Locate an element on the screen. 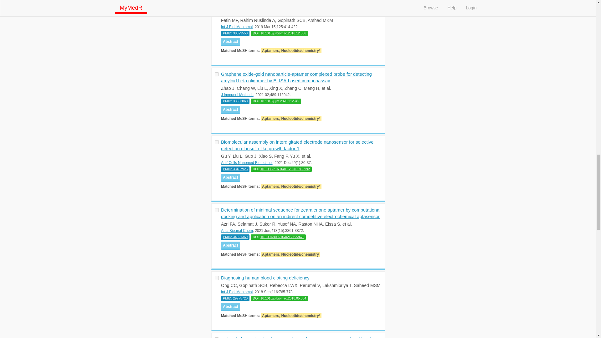 Image resolution: width=601 pixels, height=338 pixels. on is located at coordinates (217, 210).